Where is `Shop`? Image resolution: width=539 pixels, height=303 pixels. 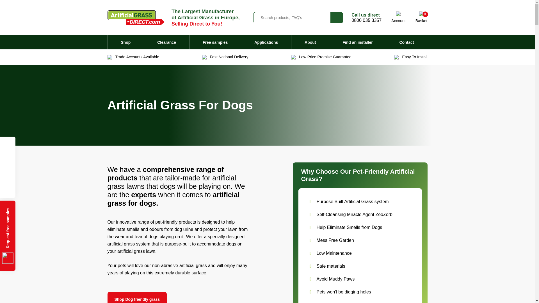
Shop is located at coordinates (215, 42).